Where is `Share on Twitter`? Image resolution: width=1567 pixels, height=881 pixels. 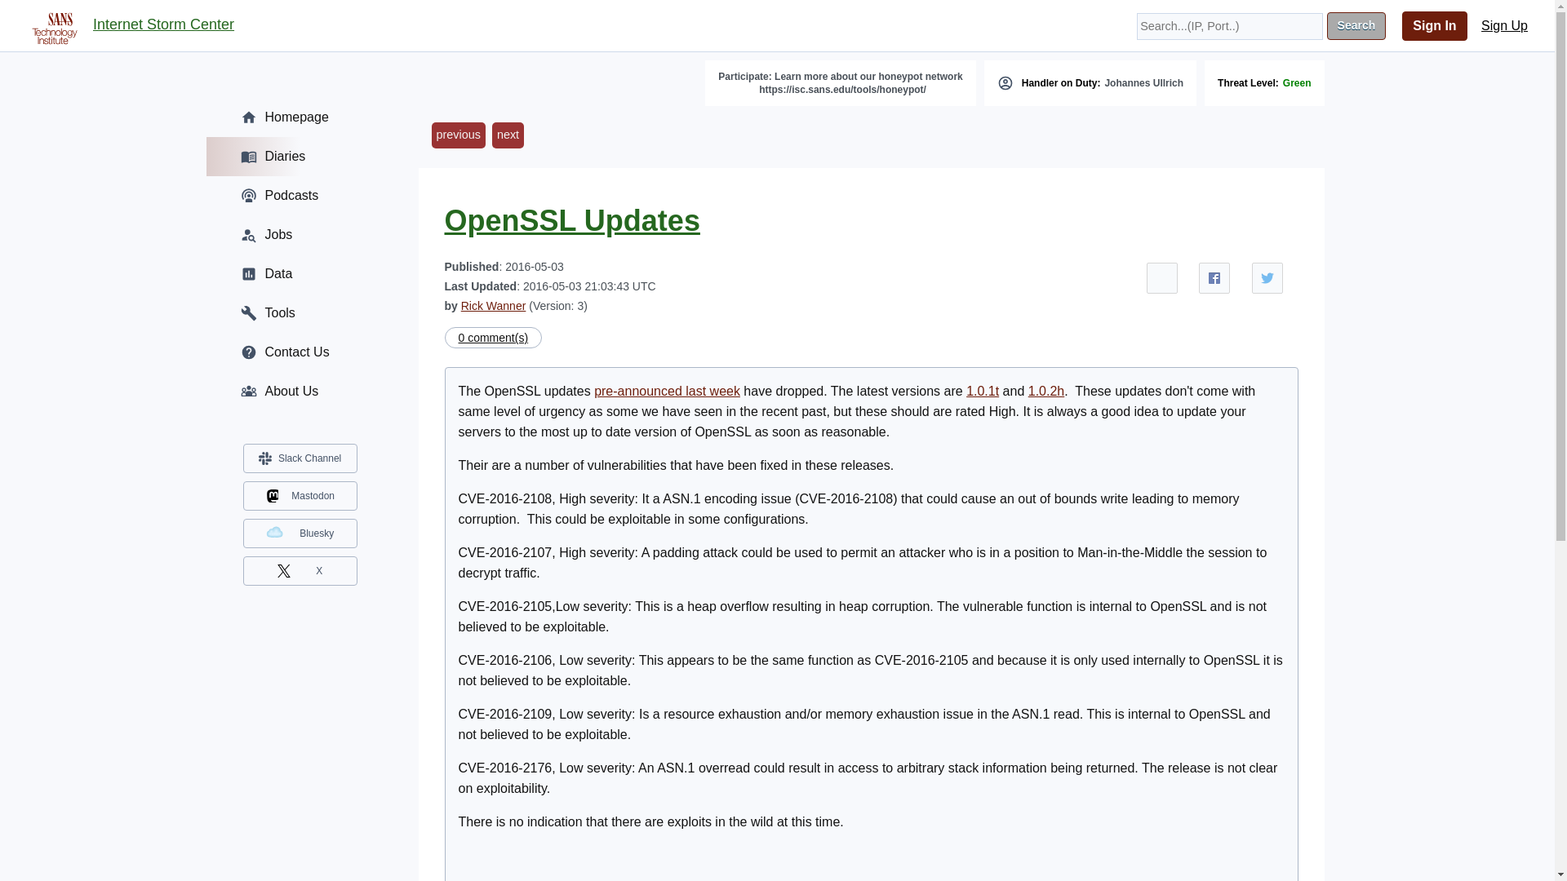 Share on Twitter is located at coordinates (1267, 277).